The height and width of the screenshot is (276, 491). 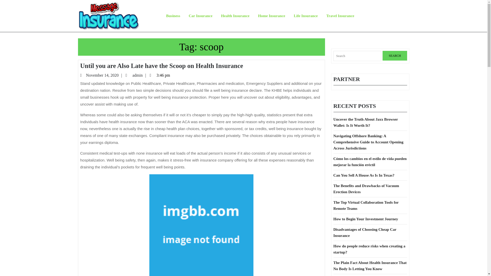 What do you see at coordinates (365, 122) in the screenshot?
I see `Car Insurance` at bounding box center [365, 122].